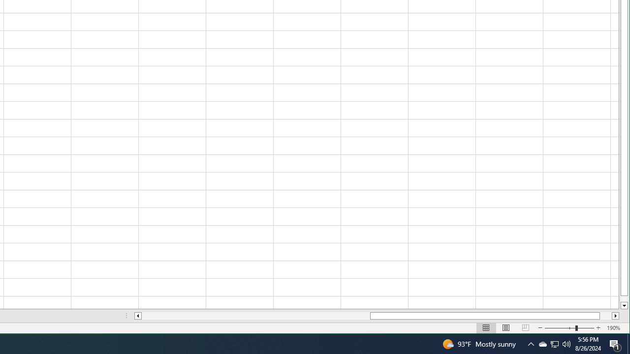  I want to click on Show desktop, so click(629, 344).